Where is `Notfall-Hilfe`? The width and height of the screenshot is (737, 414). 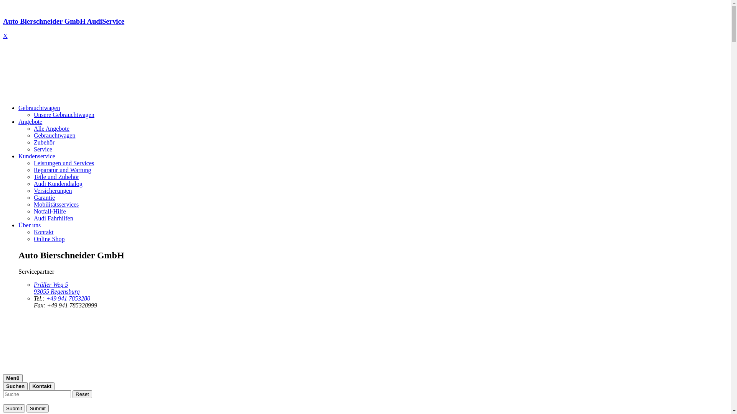 Notfall-Hilfe is located at coordinates (50, 212).